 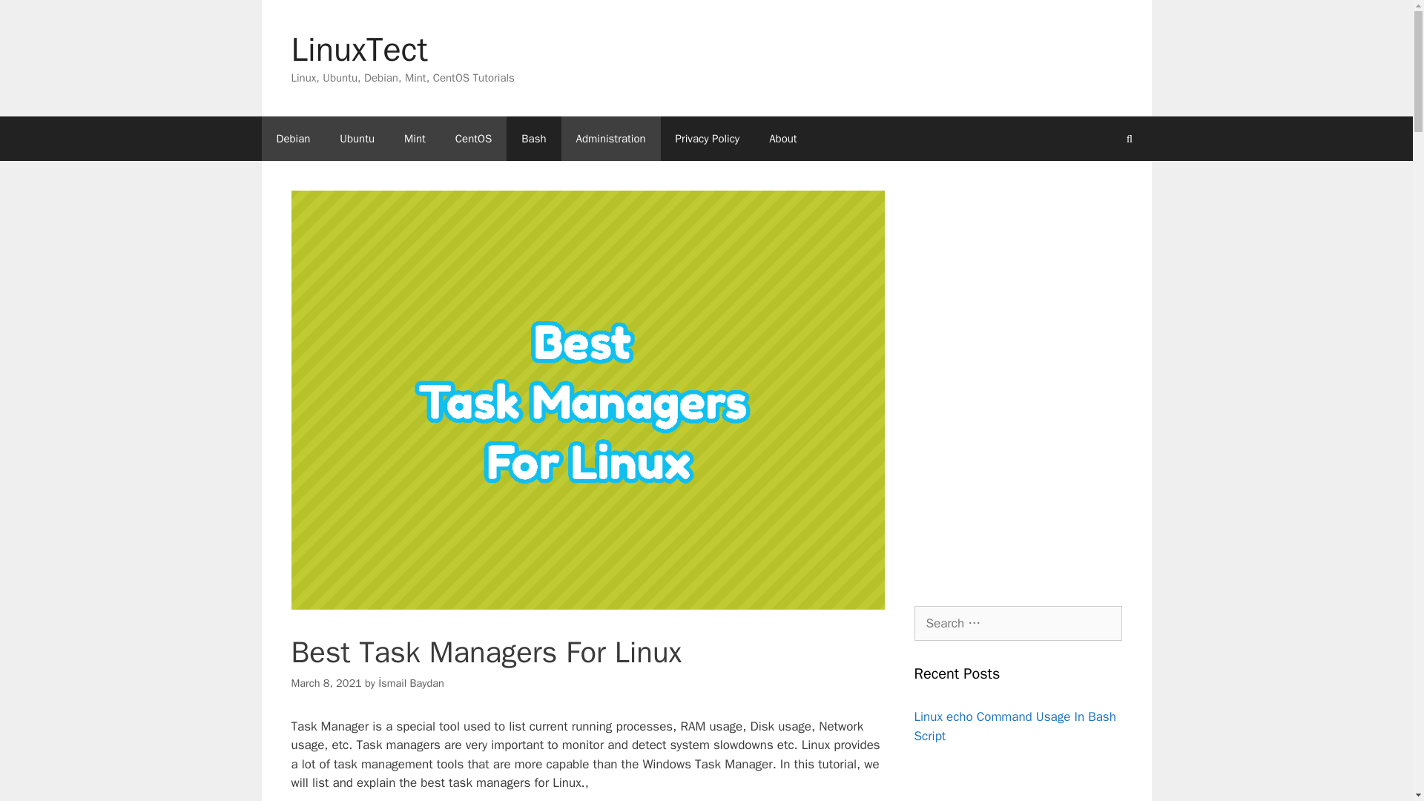 What do you see at coordinates (783, 138) in the screenshot?
I see `About` at bounding box center [783, 138].